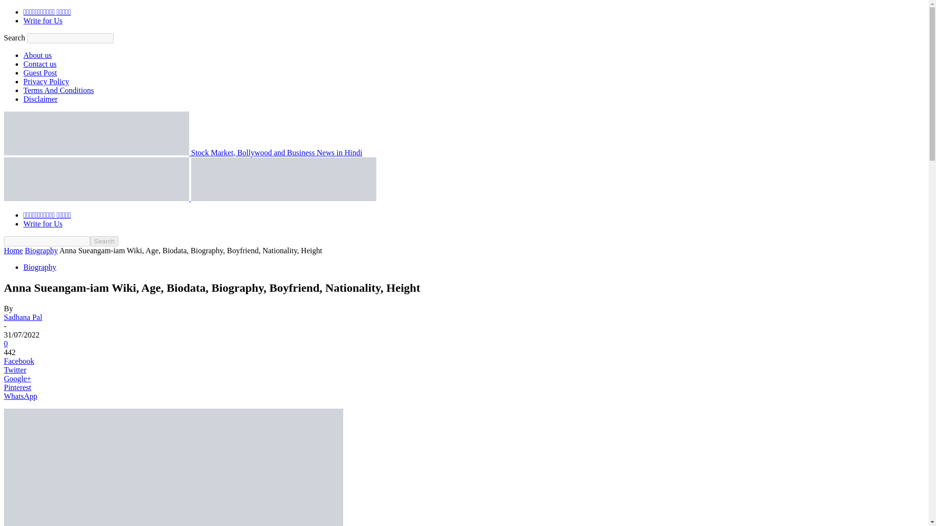  What do you see at coordinates (40, 64) in the screenshot?
I see `Contact us` at bounding box center [40, 64].